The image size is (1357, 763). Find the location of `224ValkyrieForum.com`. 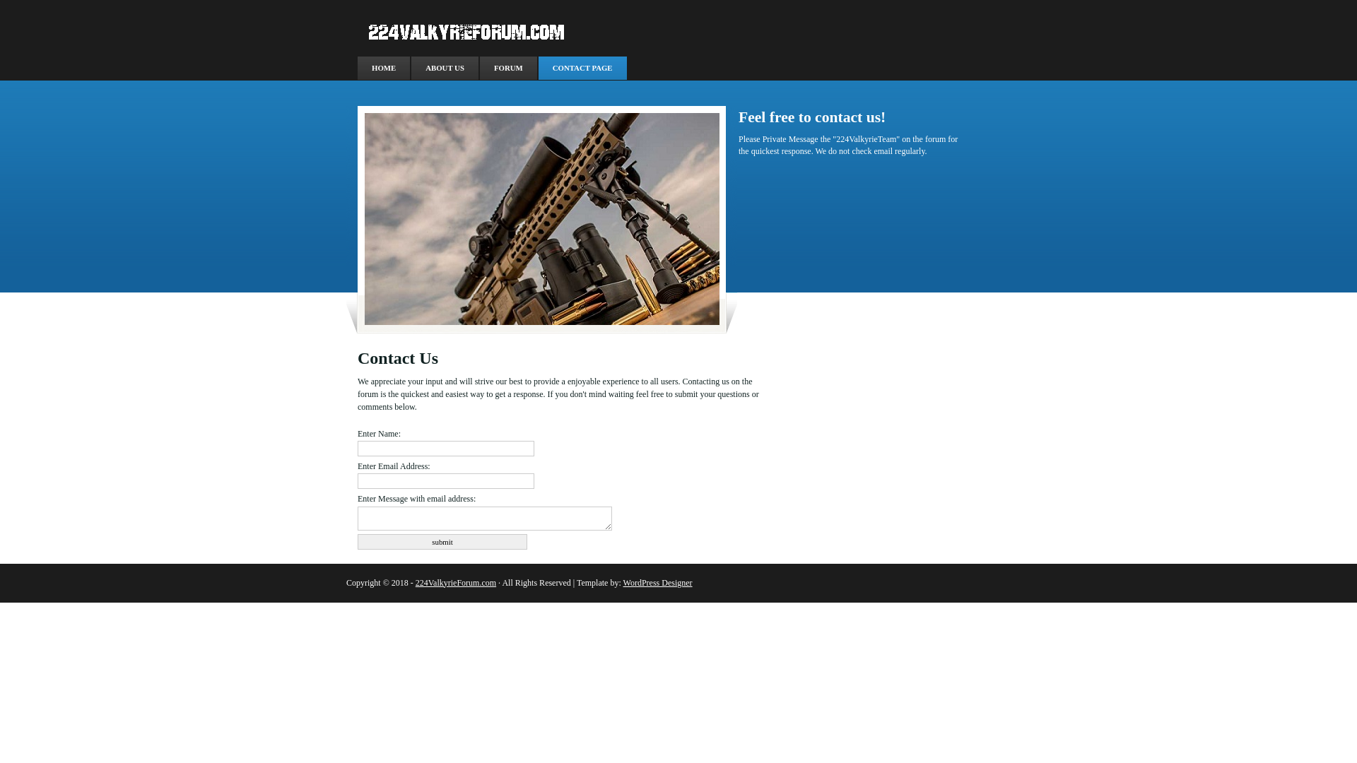

224ValkyrieForum.com is located at coordinates (456, 583).